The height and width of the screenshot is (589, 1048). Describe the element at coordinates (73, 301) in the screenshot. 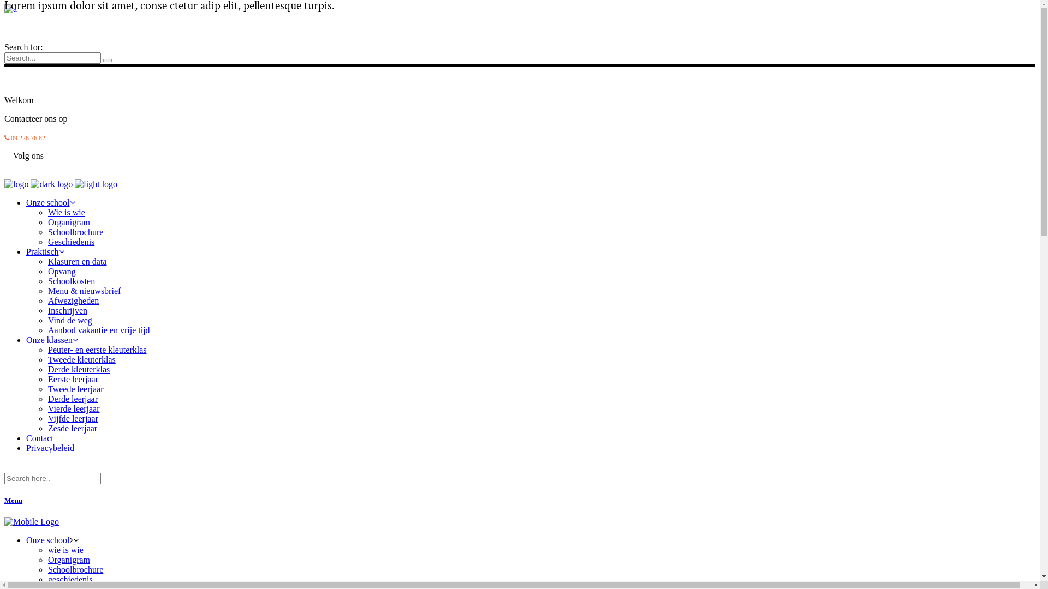

I see `Afwezigheden` at that location.